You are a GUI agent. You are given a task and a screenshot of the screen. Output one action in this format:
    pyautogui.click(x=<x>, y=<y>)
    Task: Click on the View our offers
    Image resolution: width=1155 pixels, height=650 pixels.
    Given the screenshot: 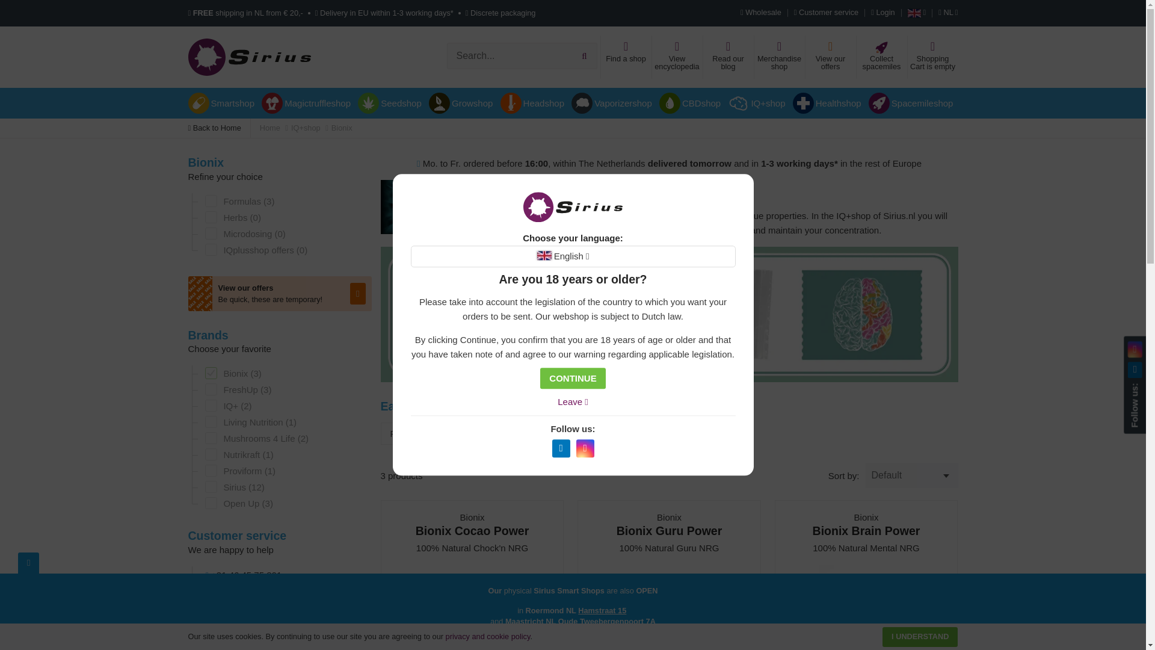 What is the action you would take?
    pyautogui.click(x=830, y=57)
    